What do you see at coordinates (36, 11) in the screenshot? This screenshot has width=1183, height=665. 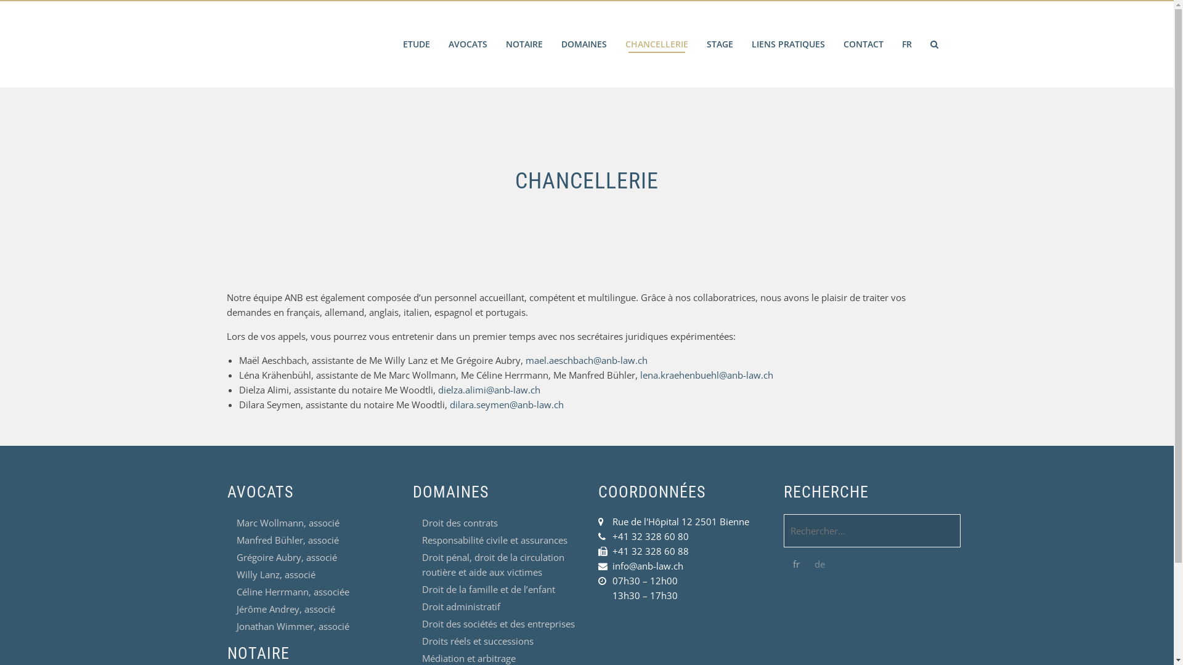 I see `Rechercher` at bounding box center [36, 11].